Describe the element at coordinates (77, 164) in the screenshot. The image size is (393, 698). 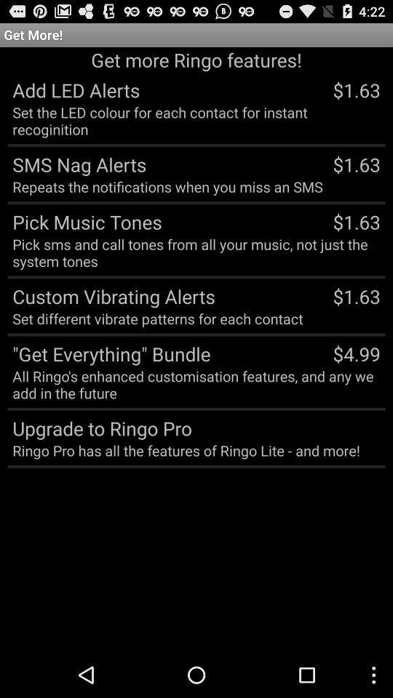
I see `launch the sms nag alerts app` at that location.